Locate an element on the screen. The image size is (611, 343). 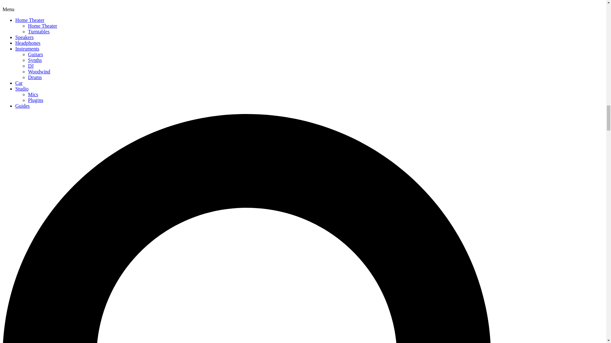
Synths is located at coordinates (35, 60).